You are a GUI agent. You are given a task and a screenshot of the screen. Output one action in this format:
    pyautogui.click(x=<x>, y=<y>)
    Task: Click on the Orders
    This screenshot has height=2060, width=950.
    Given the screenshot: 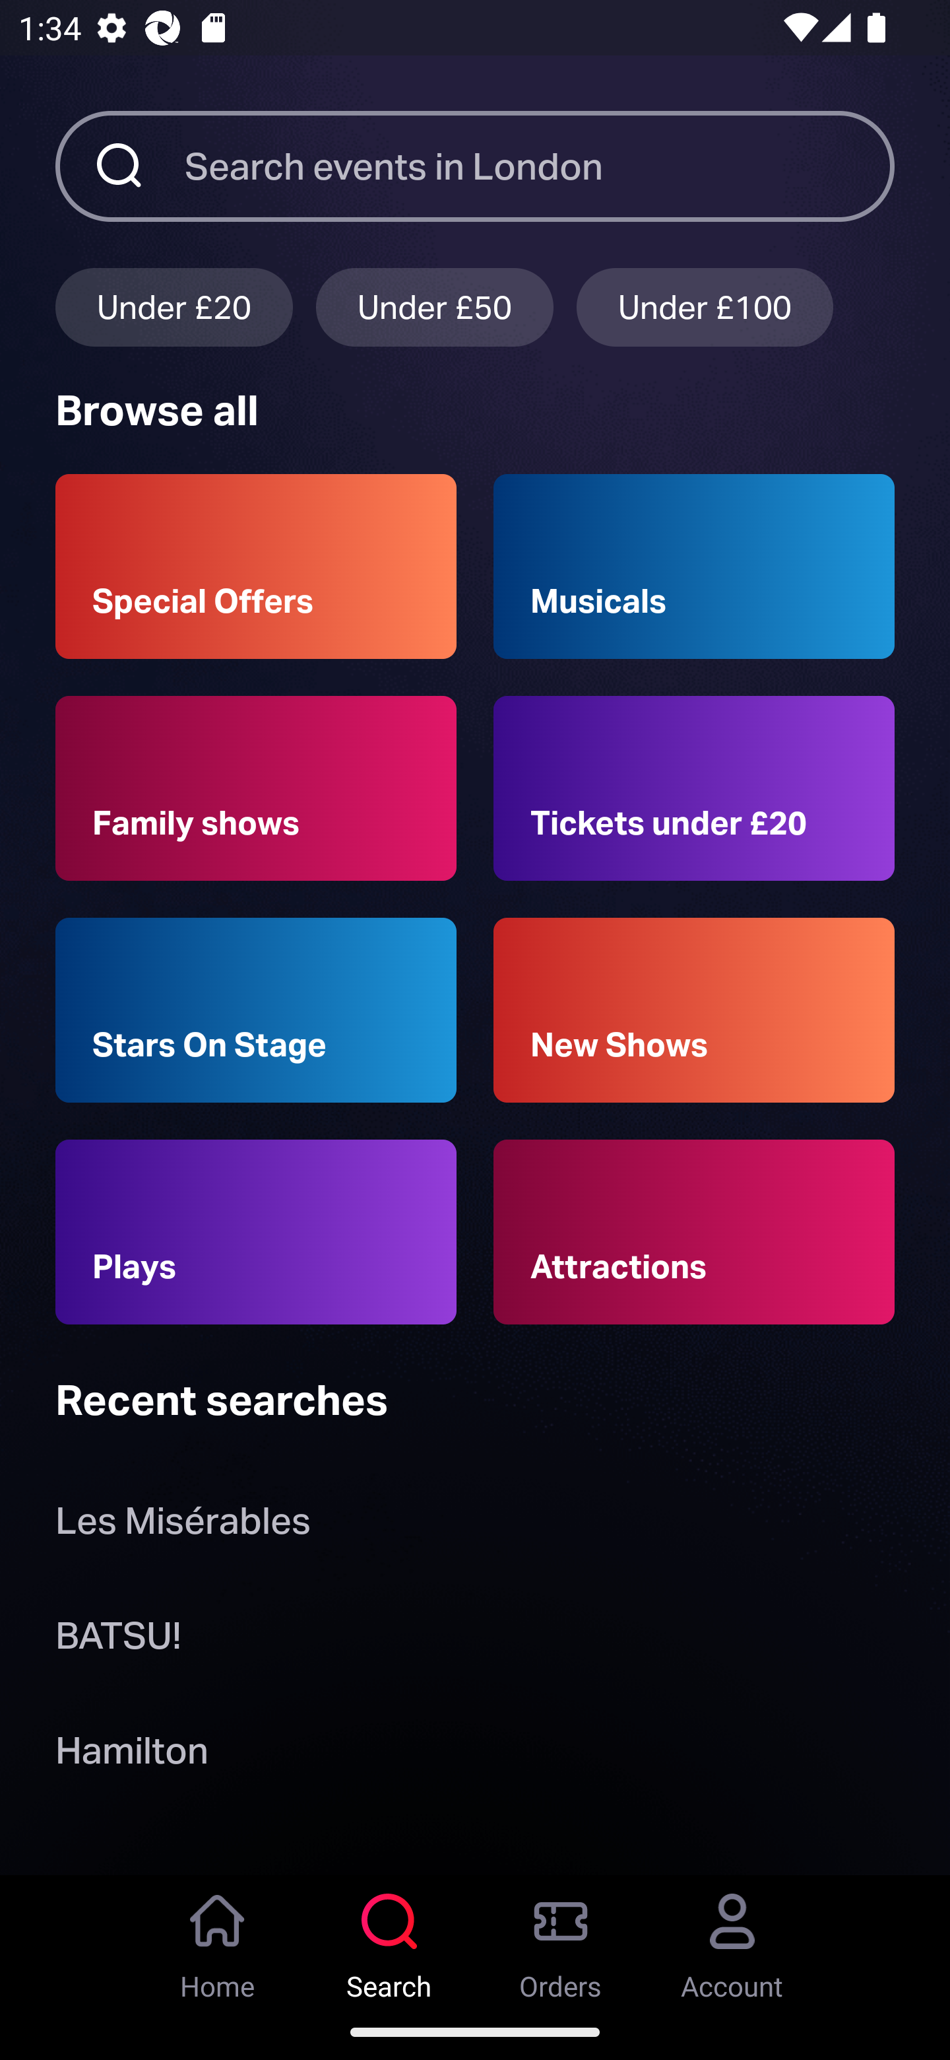 What is the action you would take?
    pyautogui.click(x=561, y=1939)
    